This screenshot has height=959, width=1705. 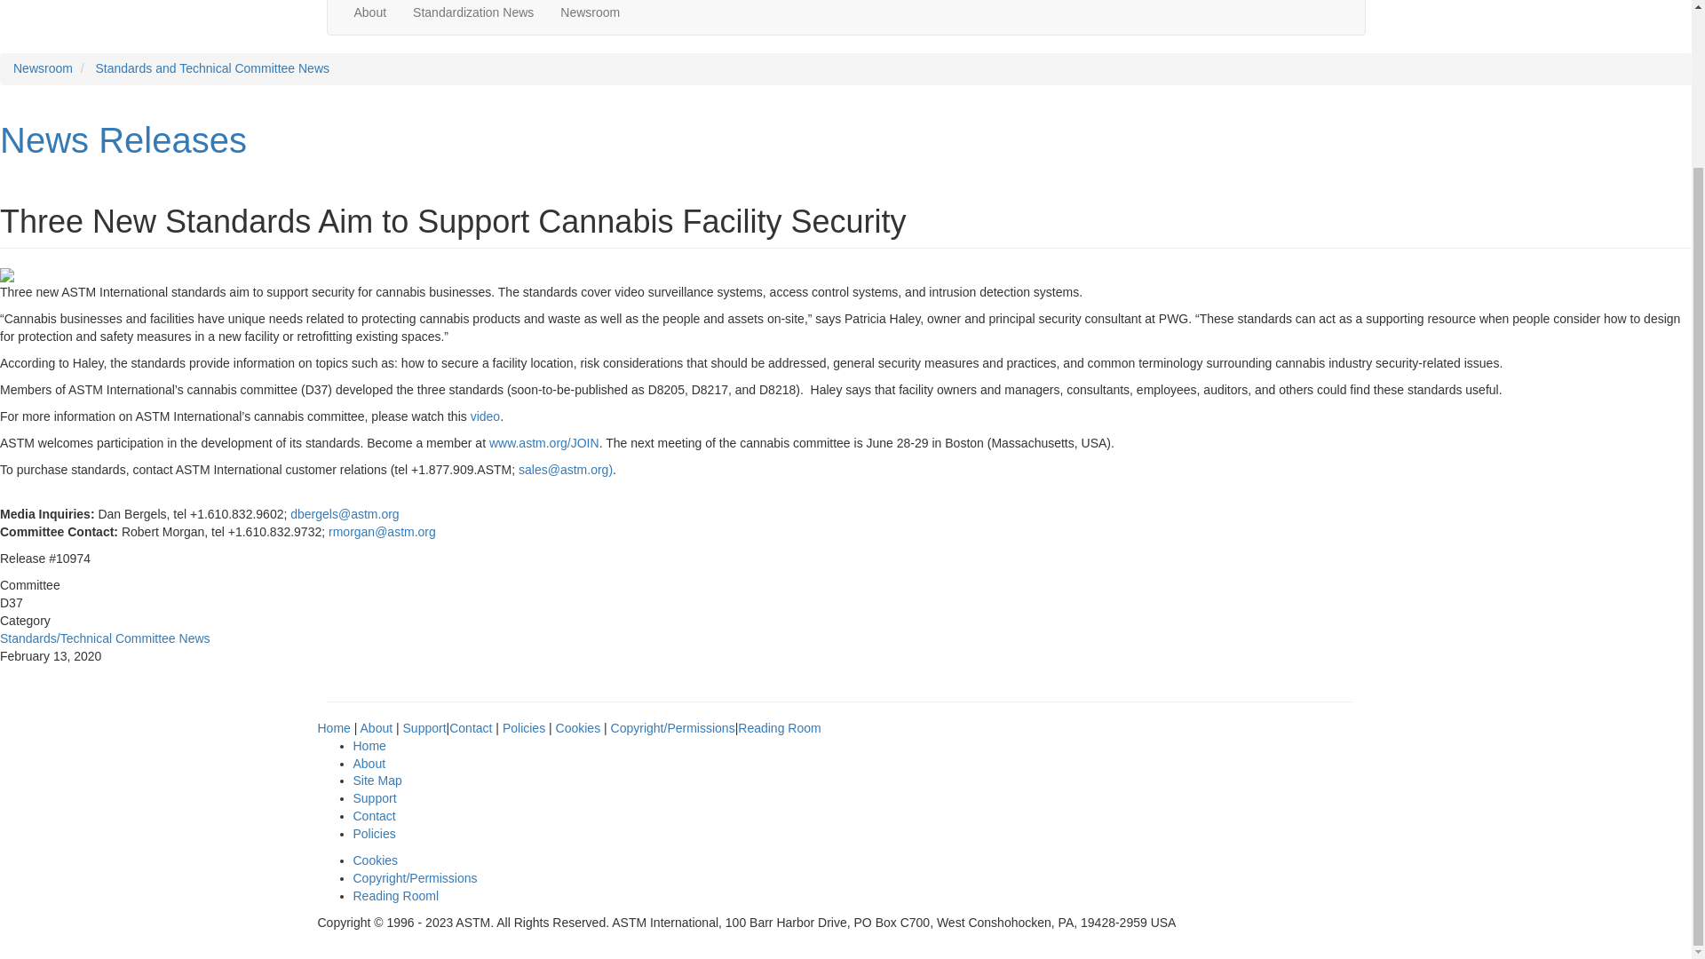 What do you see at coordinates (396, 896) in the screenshot?
I see `Reading Rooml` at bounding box center [396, 896].